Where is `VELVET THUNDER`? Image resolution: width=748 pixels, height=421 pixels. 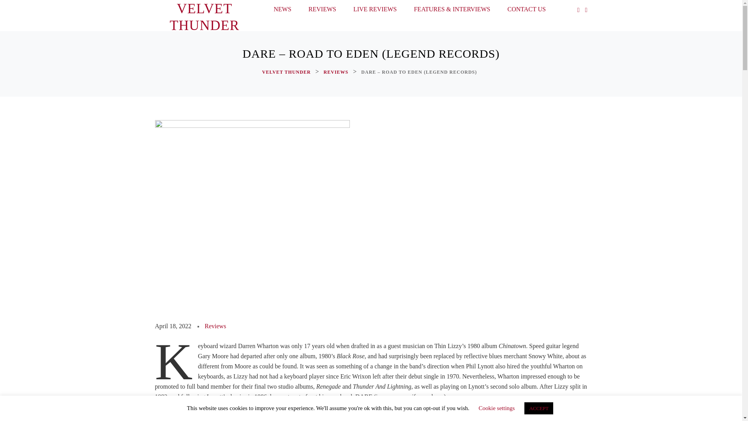 VELVET THUNDER is located at coordinates (288, 72).